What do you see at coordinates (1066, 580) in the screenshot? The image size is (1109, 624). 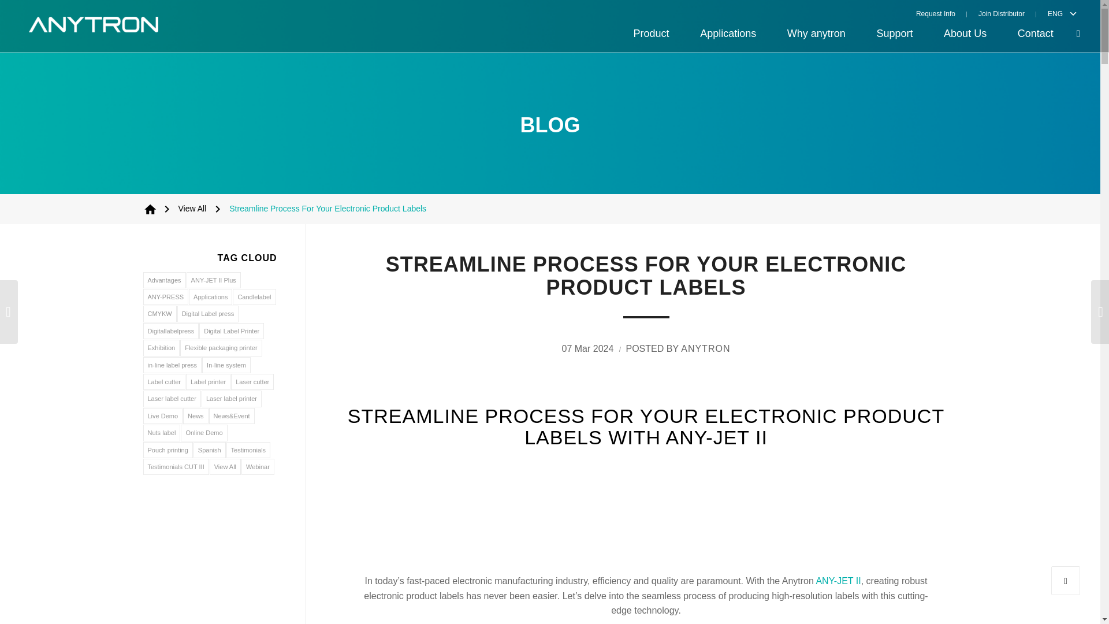 I see `Scroll to top` at bounding box center [1066, 580].